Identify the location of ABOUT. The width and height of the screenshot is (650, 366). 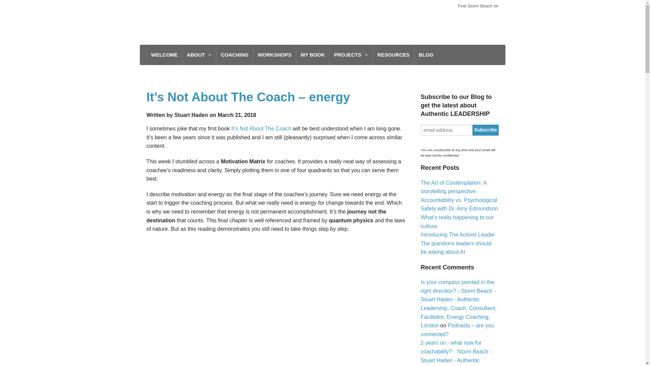
(199, 55).